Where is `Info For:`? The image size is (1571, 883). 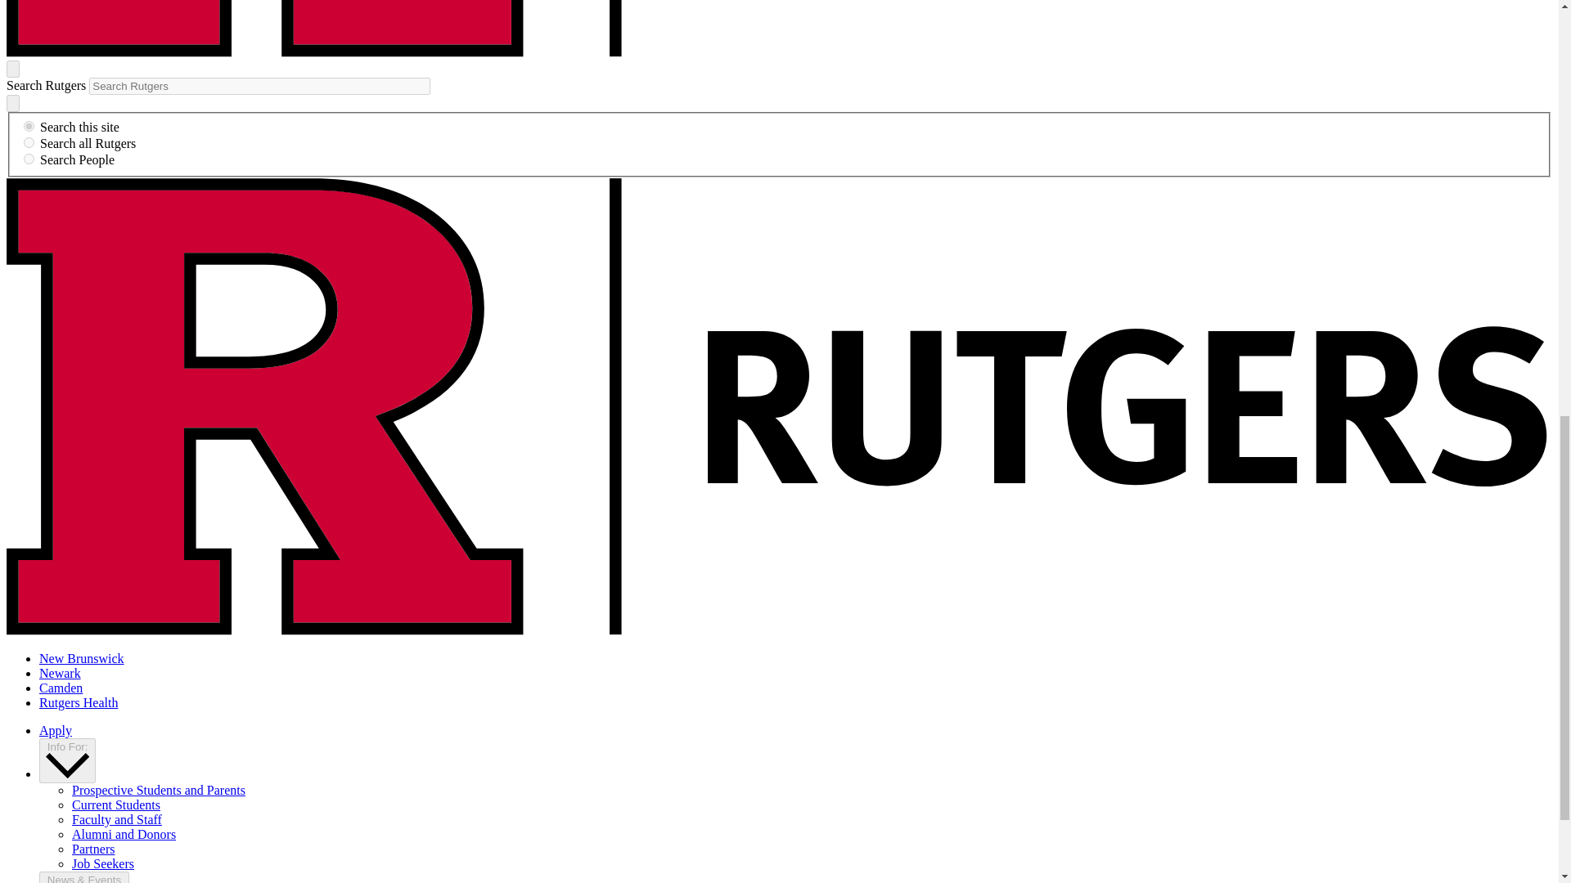 Info For: is located at coordinates (67, 760).